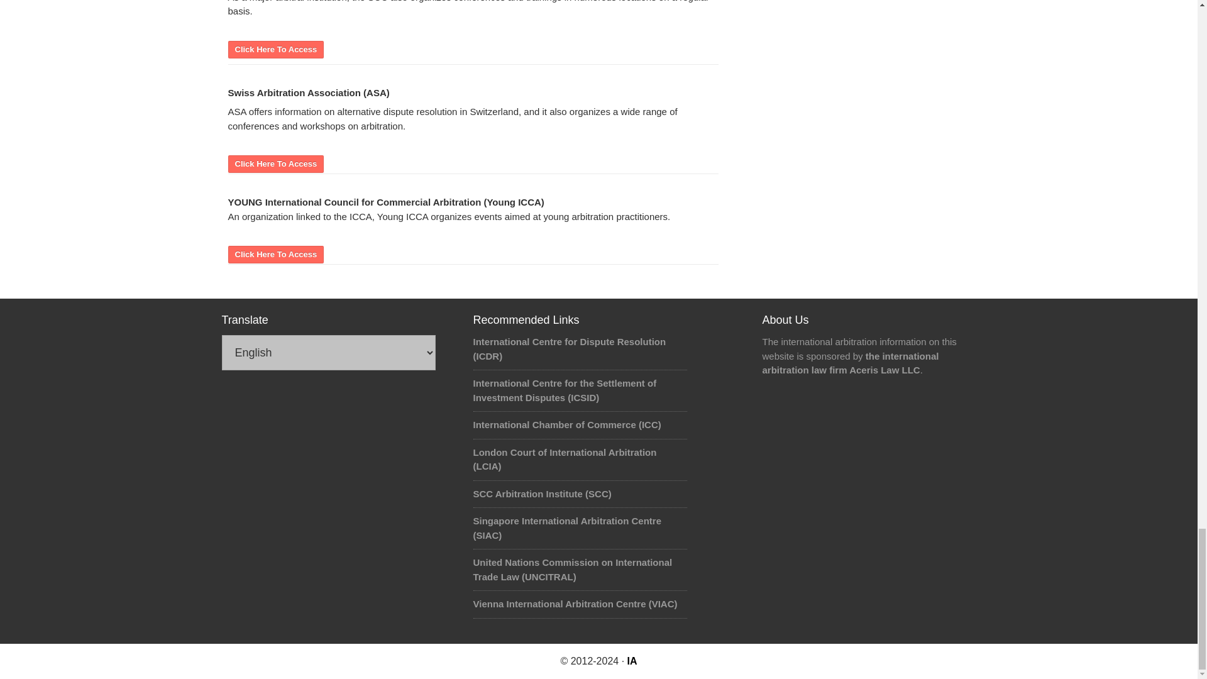 Image resolution: width=1207 pixels, height=679 pixels. Describe the element at coordinates (275, 162) in the screenshot. I see `Click Here To Access` at that location.